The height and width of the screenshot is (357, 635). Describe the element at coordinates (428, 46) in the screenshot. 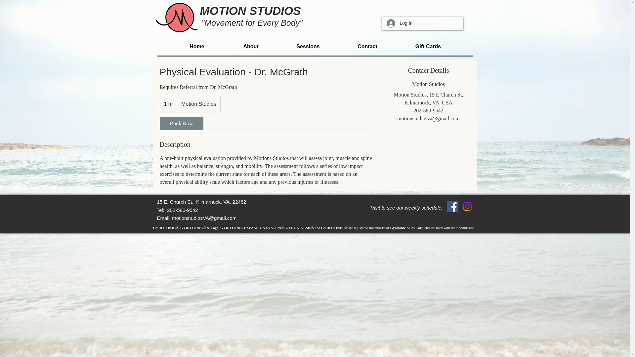

I see `Gift Cards` at that location.